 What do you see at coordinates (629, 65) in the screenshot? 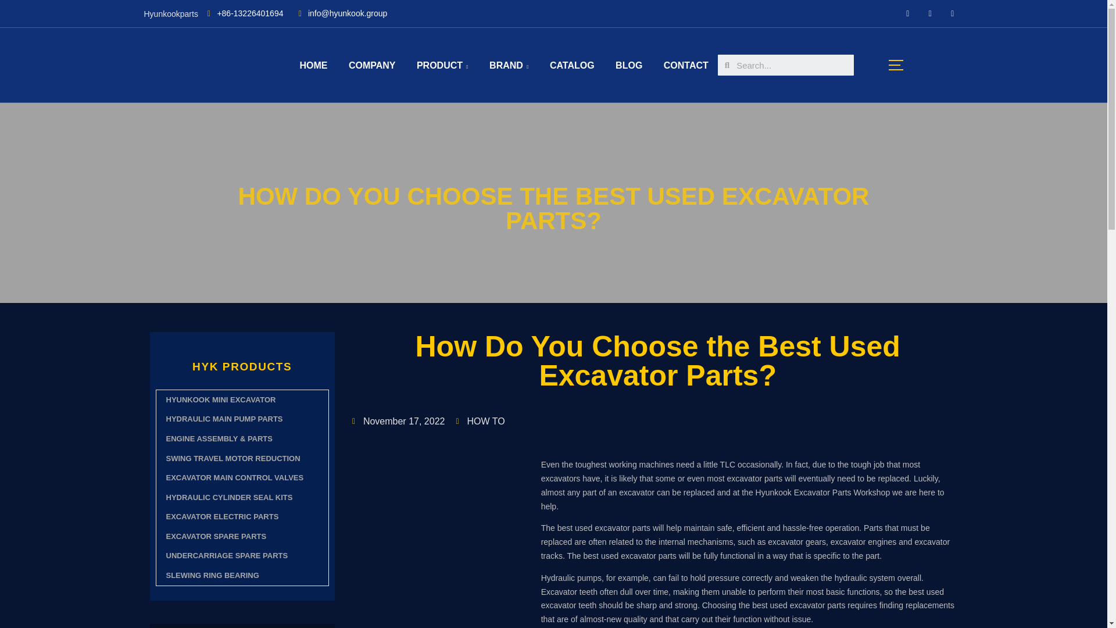
I see `BLOG` at bounding box center [629, 65].